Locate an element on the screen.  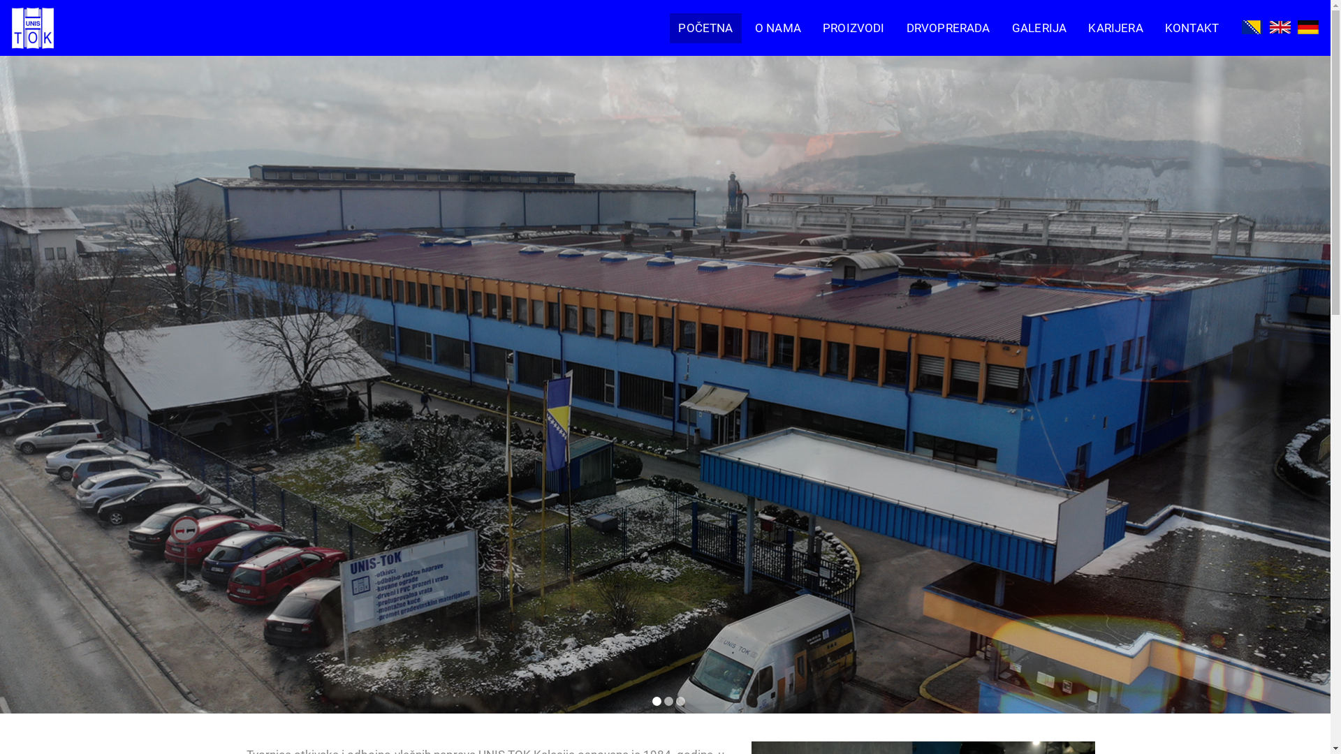
O NAMA is located at coordinates (778, 28).